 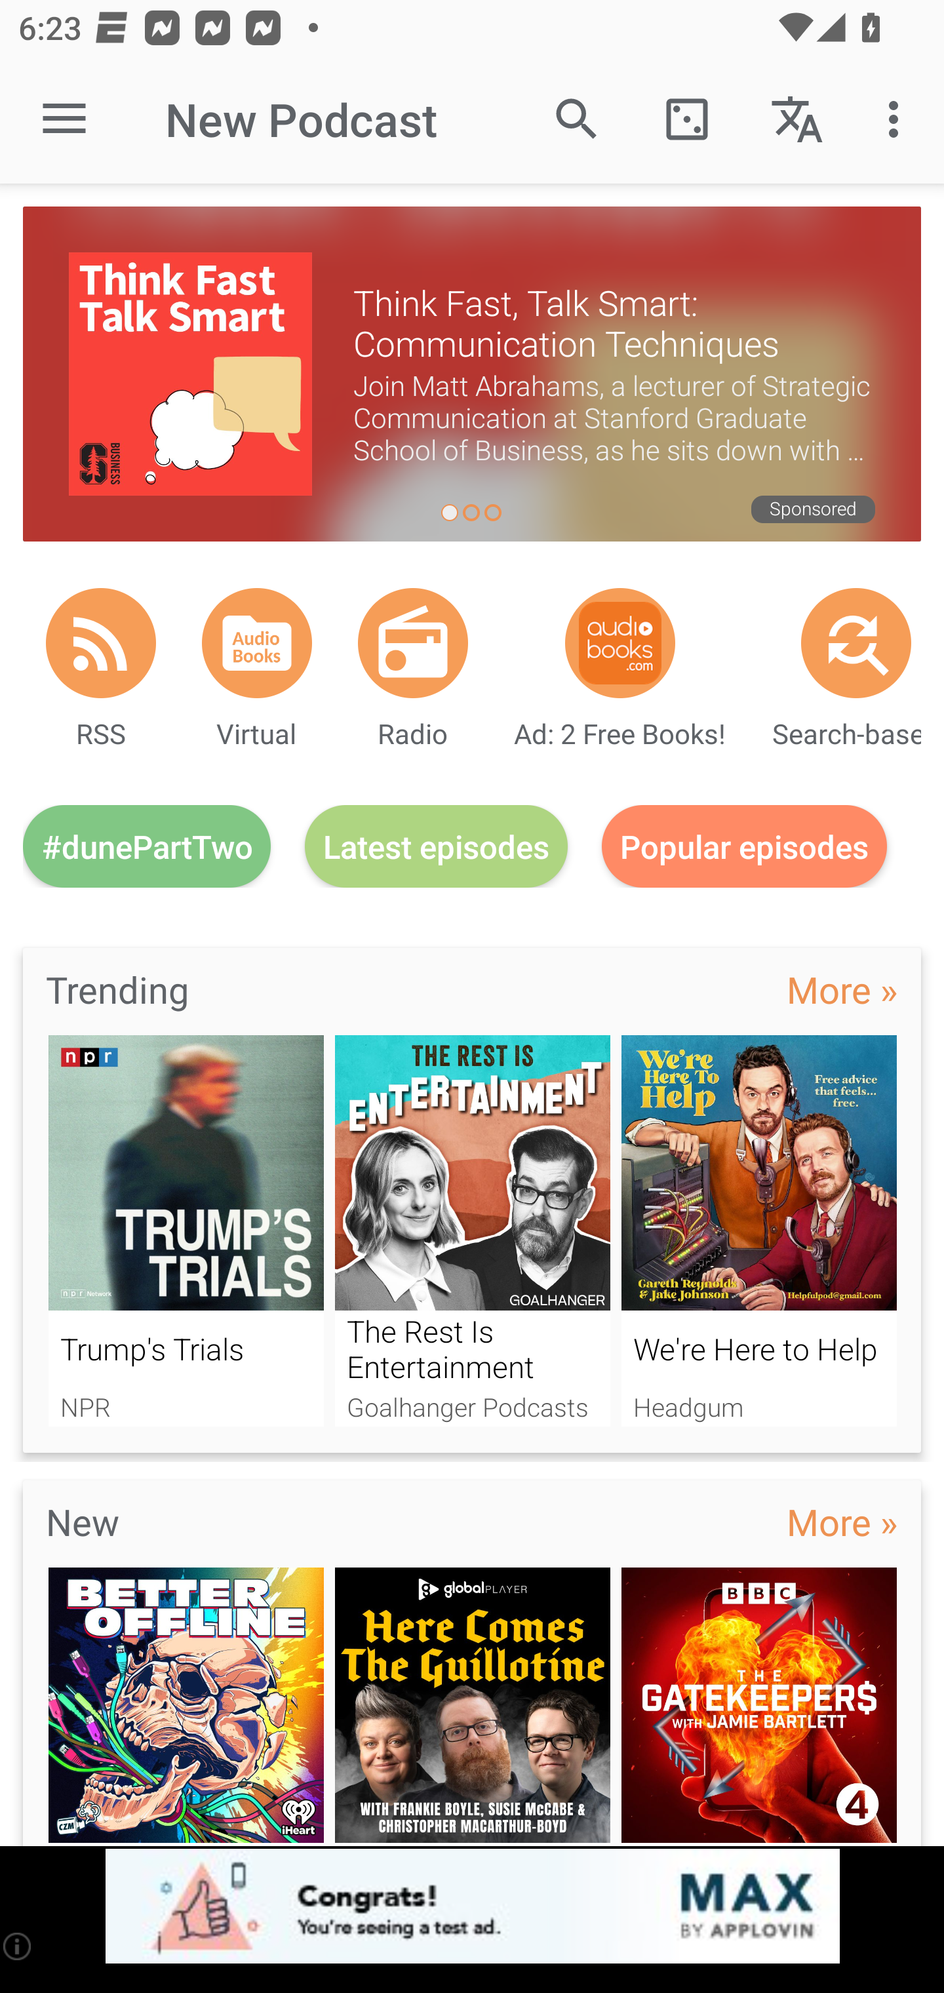 I want to click on #dunePartTwo, so click(x=147, y=846).